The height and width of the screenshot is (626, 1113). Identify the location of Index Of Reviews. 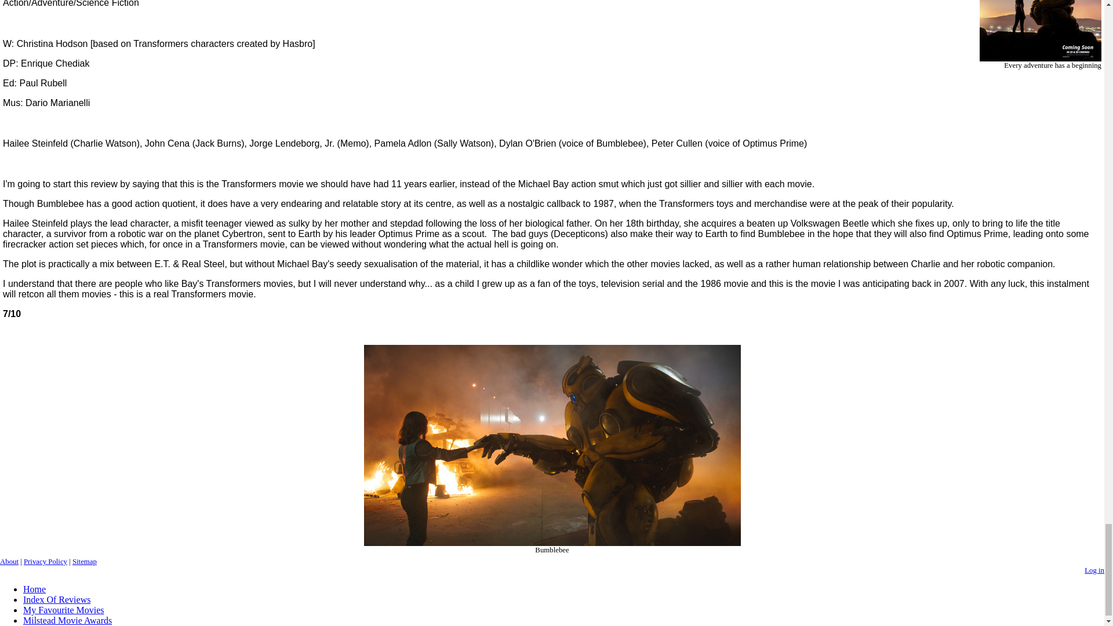
(57, 599).